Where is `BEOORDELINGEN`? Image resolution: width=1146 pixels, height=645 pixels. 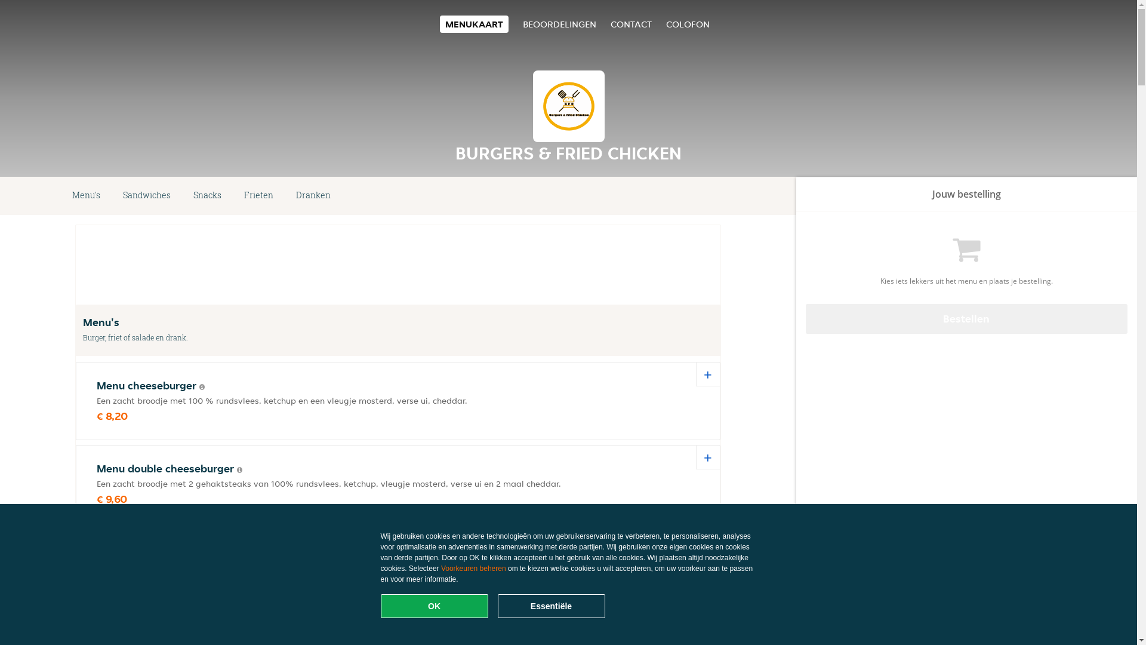 BEOORDELINGEN is located at coordinates (559, 24).